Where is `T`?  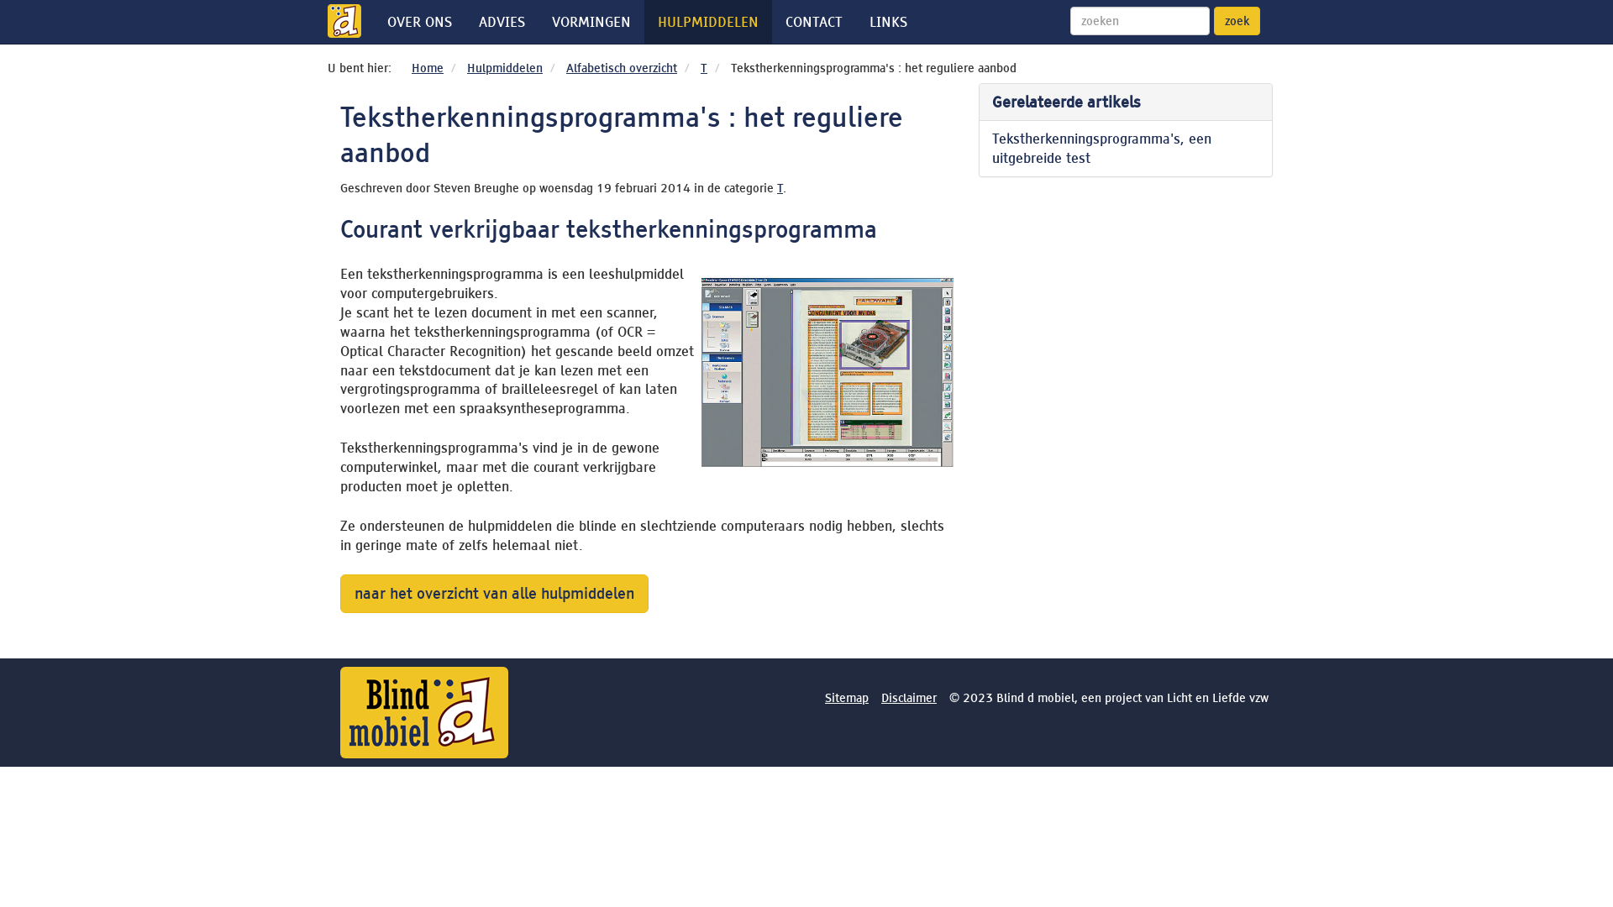 T is located at coordinates (780, 188).